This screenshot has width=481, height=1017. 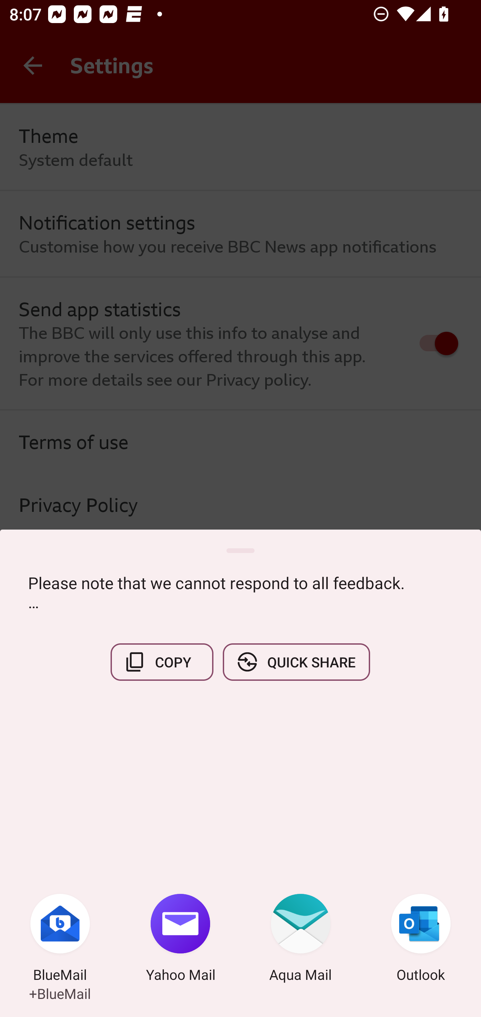 I want to click on COPY, so click(x=162, y=662).